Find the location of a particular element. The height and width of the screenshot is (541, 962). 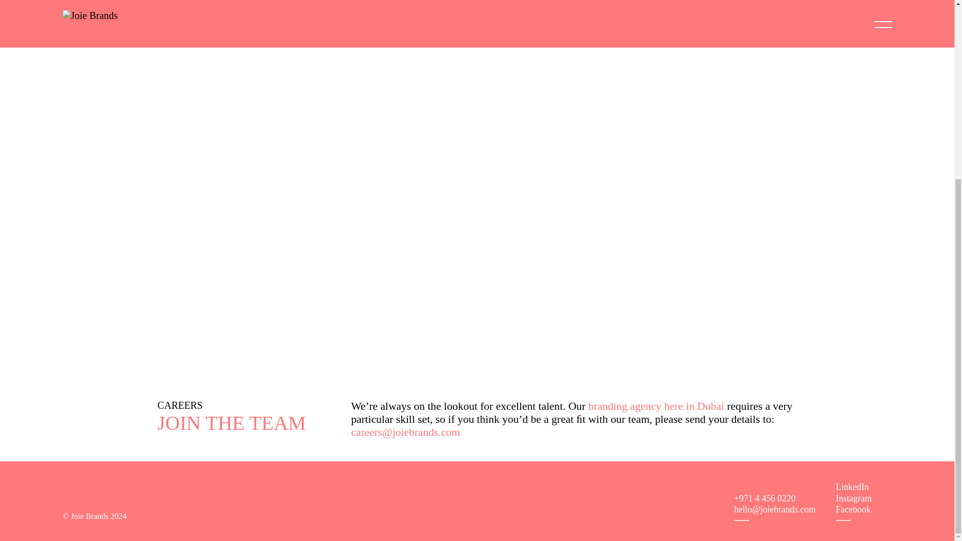

LinkedIn is located at coordinates (852, 487).